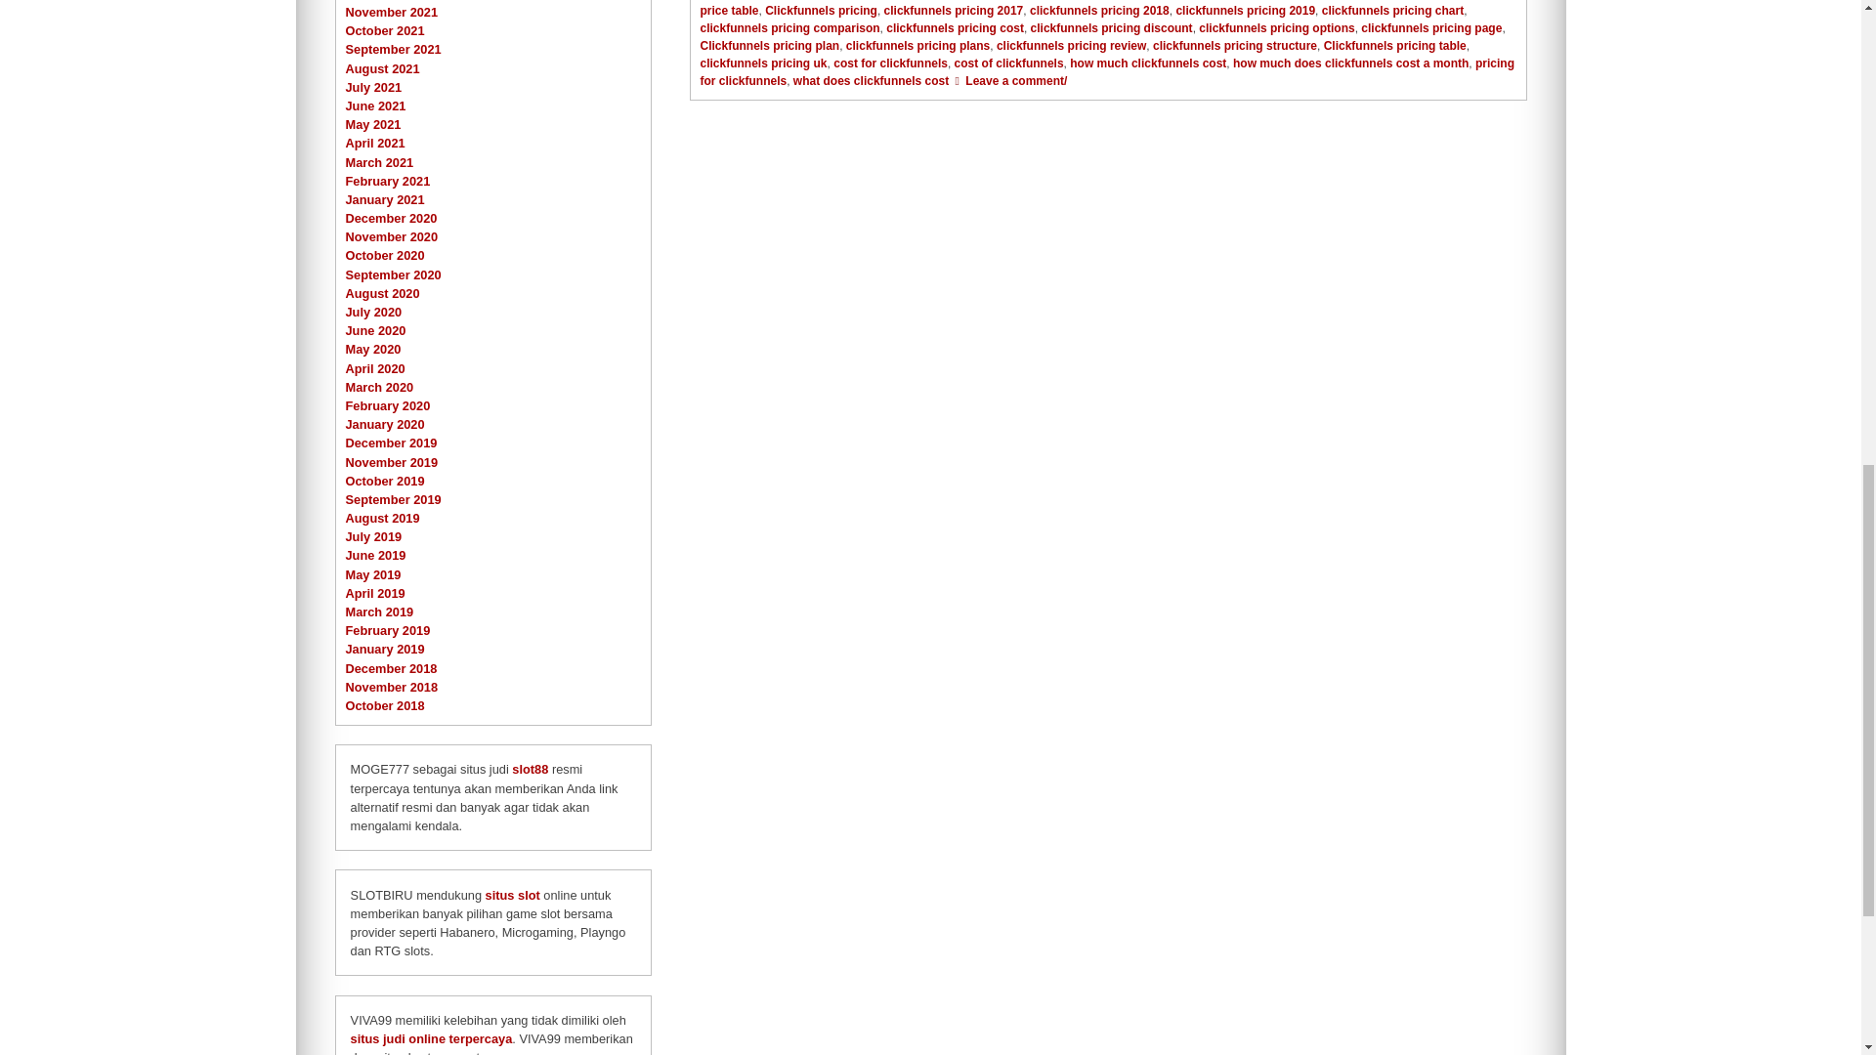 Image resolution: width=1876 pixels, height=1055 pixels. I want to click on clickfunnels pricing comparison, so click(789, 27).